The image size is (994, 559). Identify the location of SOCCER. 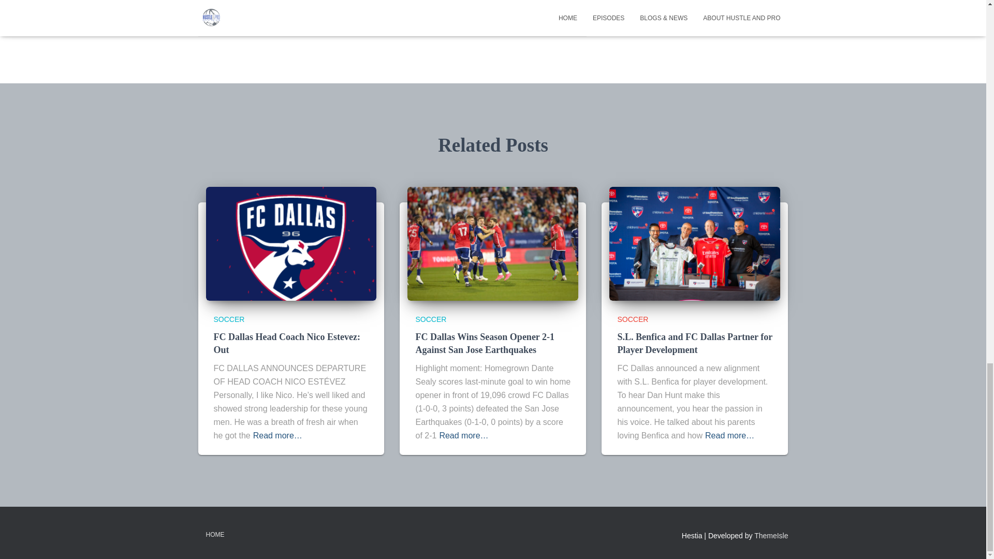
(258, 2).